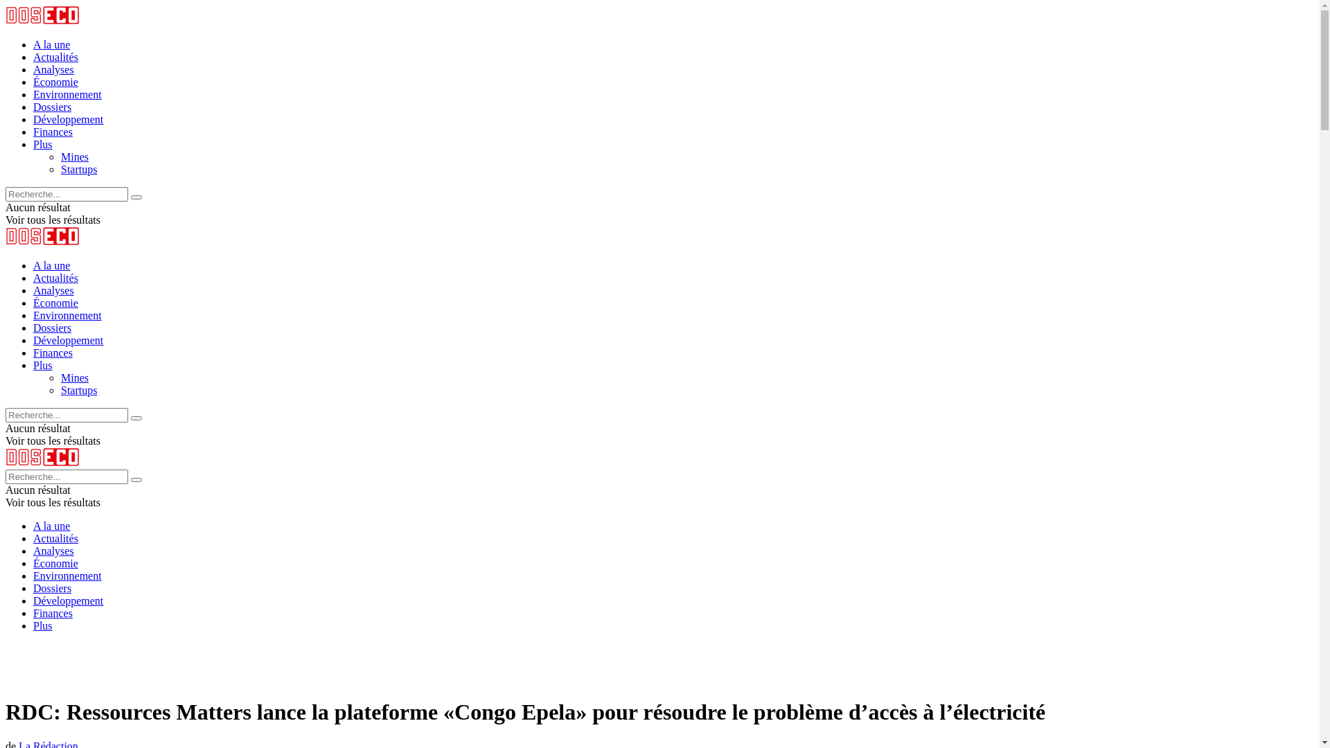 The image size is (1330, 748). Describe the element at coordinates (53, 328) in the screenshot. I see `Dossiers` at that location.